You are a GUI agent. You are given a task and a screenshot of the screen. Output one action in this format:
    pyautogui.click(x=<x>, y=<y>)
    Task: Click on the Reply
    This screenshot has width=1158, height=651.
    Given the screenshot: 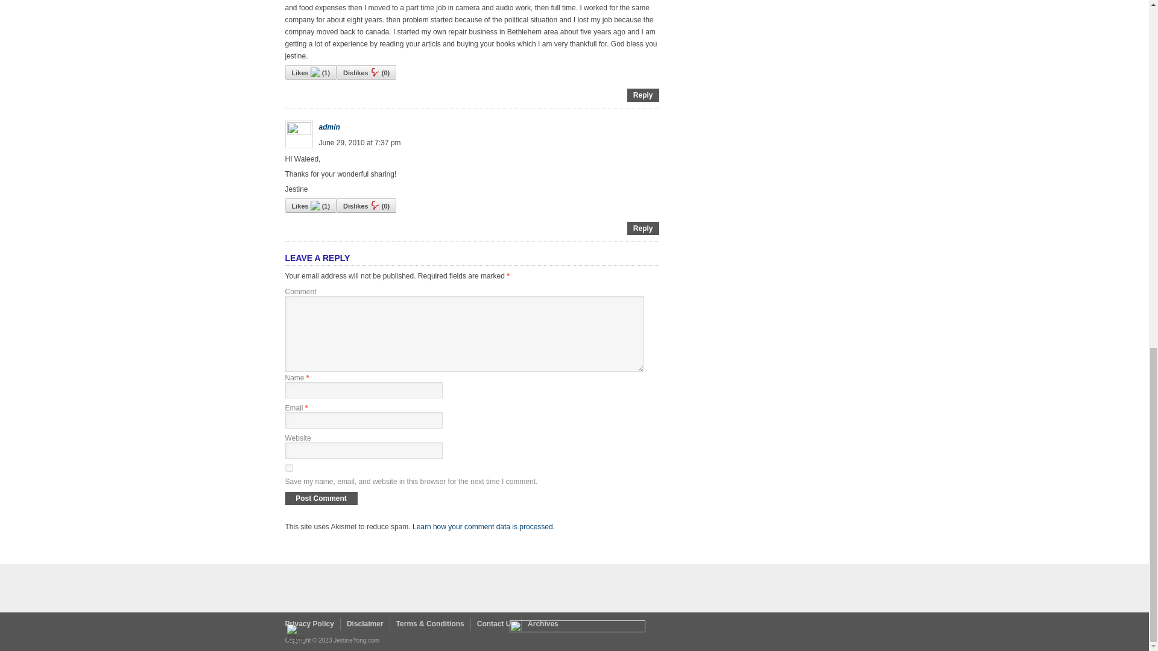 What is the action you would take?
    pyautogui.click(x=643, y=95)
    